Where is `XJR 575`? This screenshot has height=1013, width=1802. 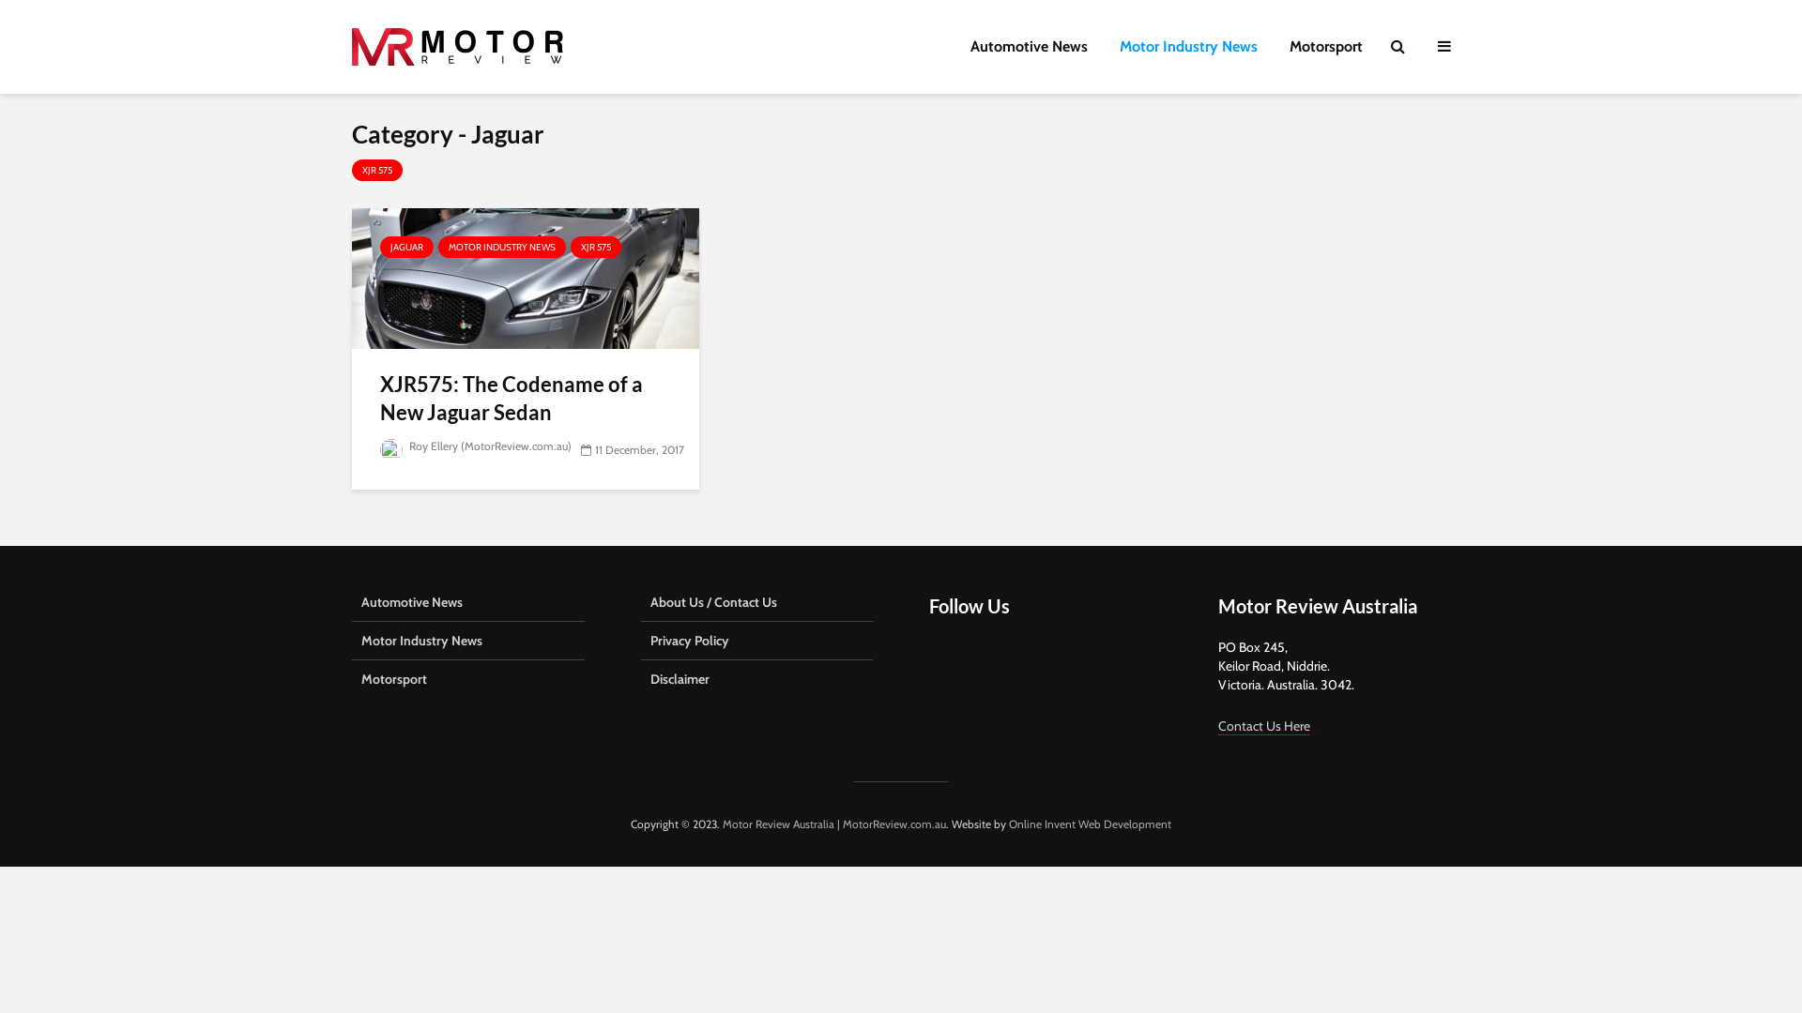
XJR 575 is located at coordinates (377, 171).